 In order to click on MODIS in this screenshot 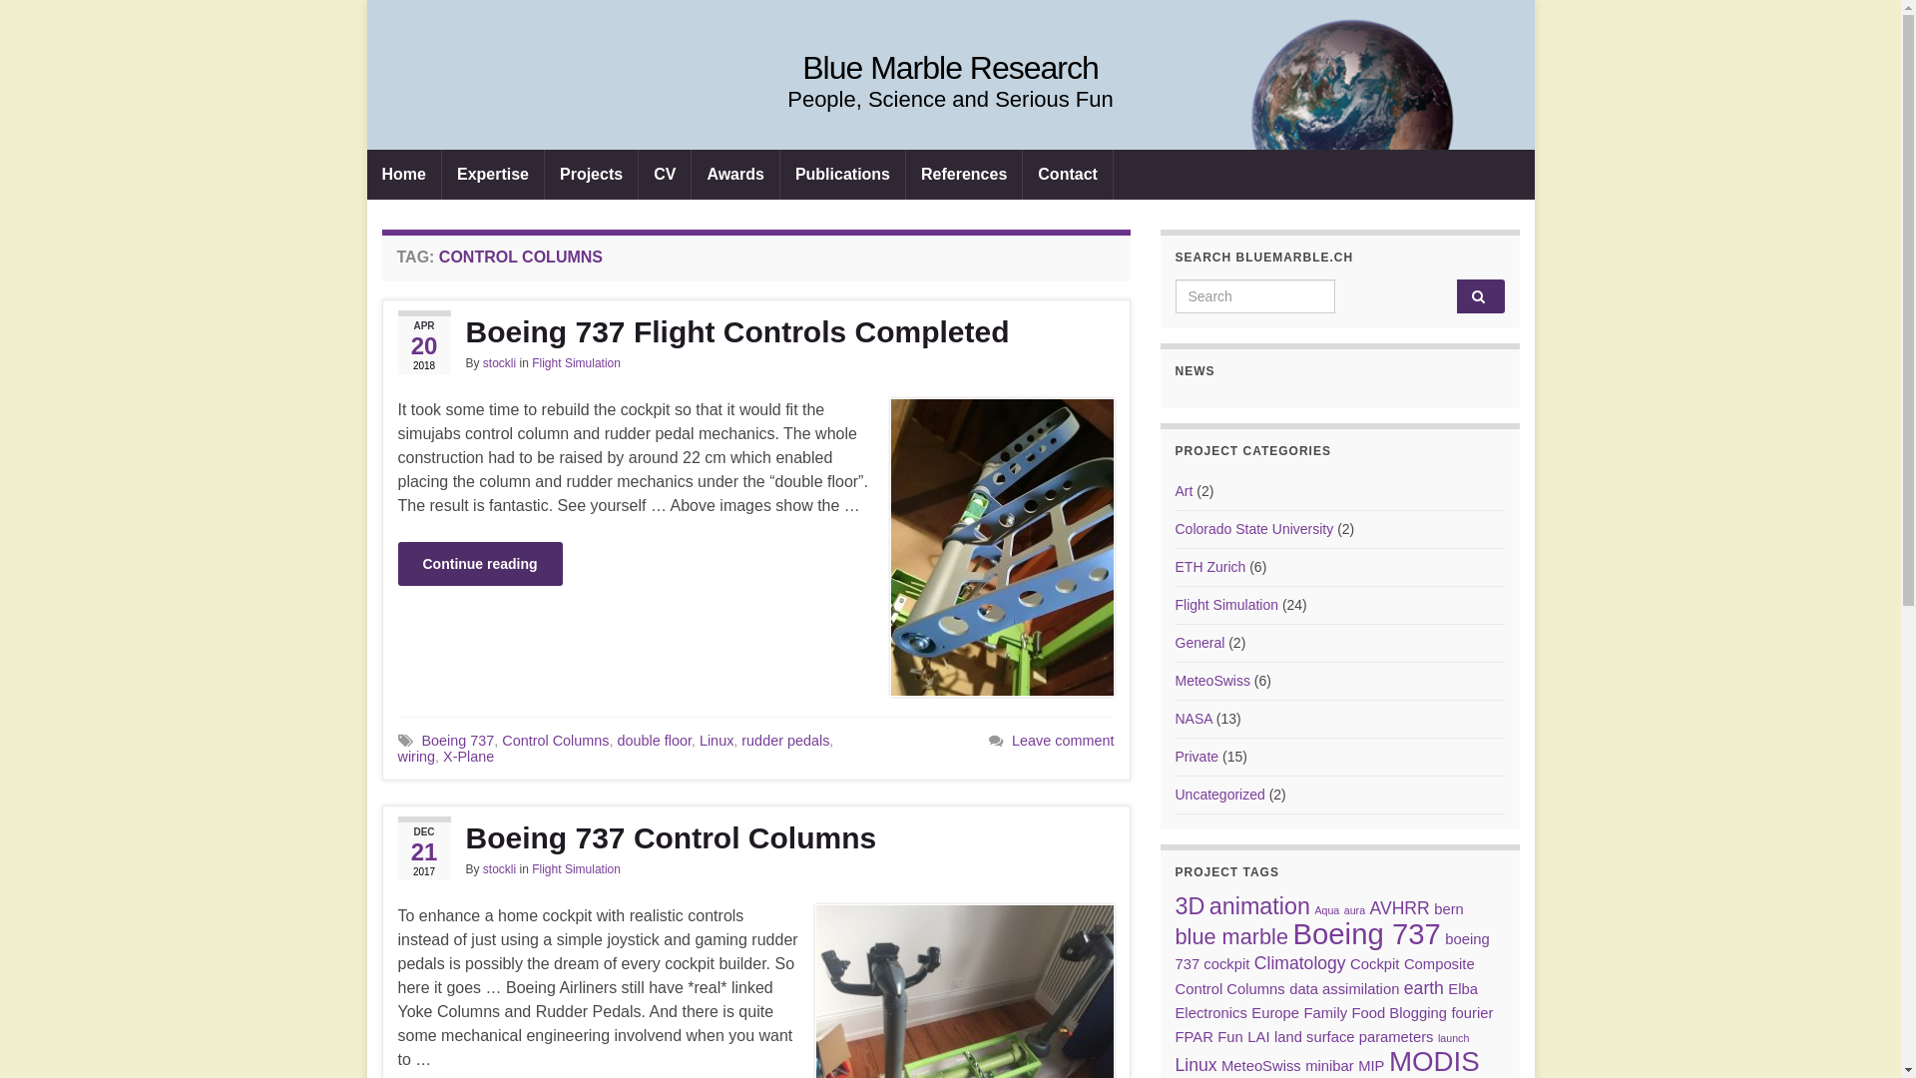, I will do `click(1435, 1062)`.